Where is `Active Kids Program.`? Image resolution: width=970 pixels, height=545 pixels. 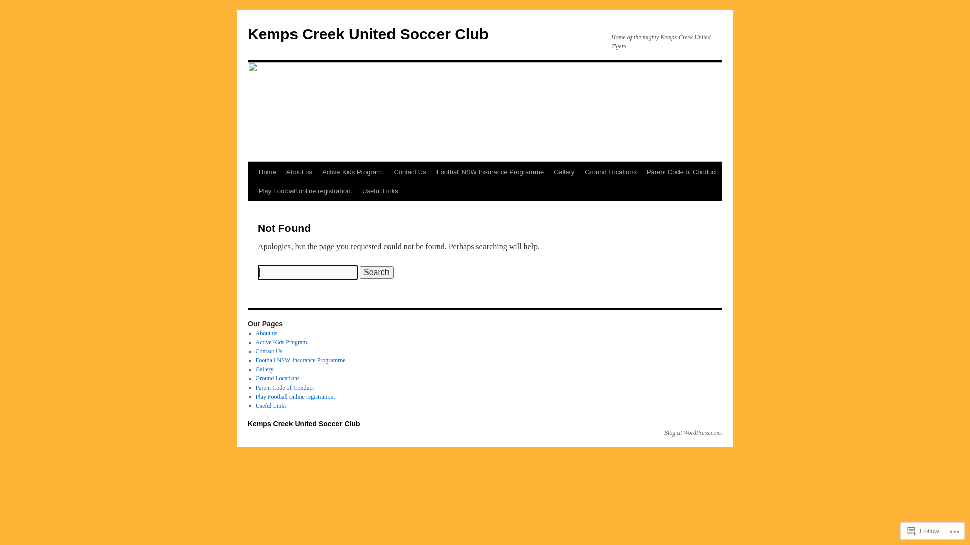 Active Kids Program. is located at coordinates (353, 172).